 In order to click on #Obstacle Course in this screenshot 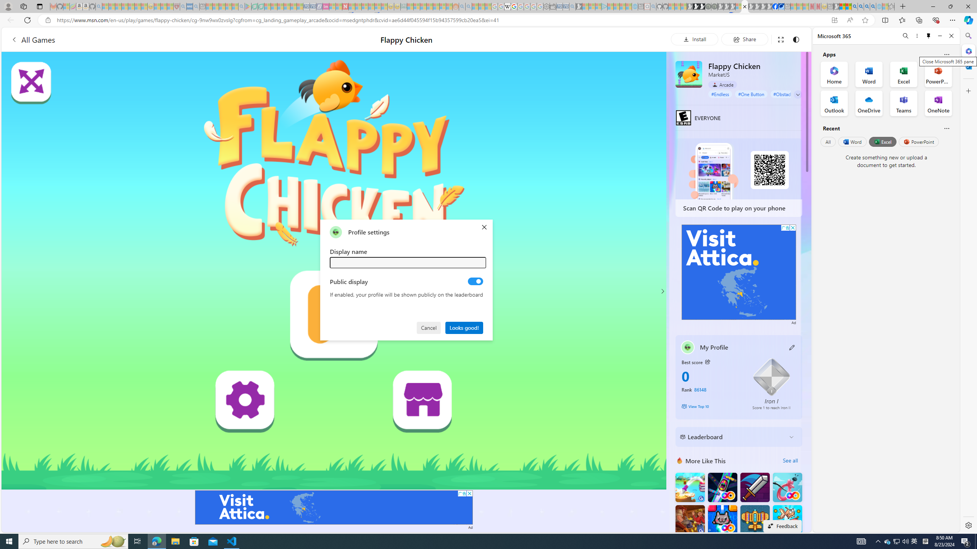, I will do `click(791, 94)`.